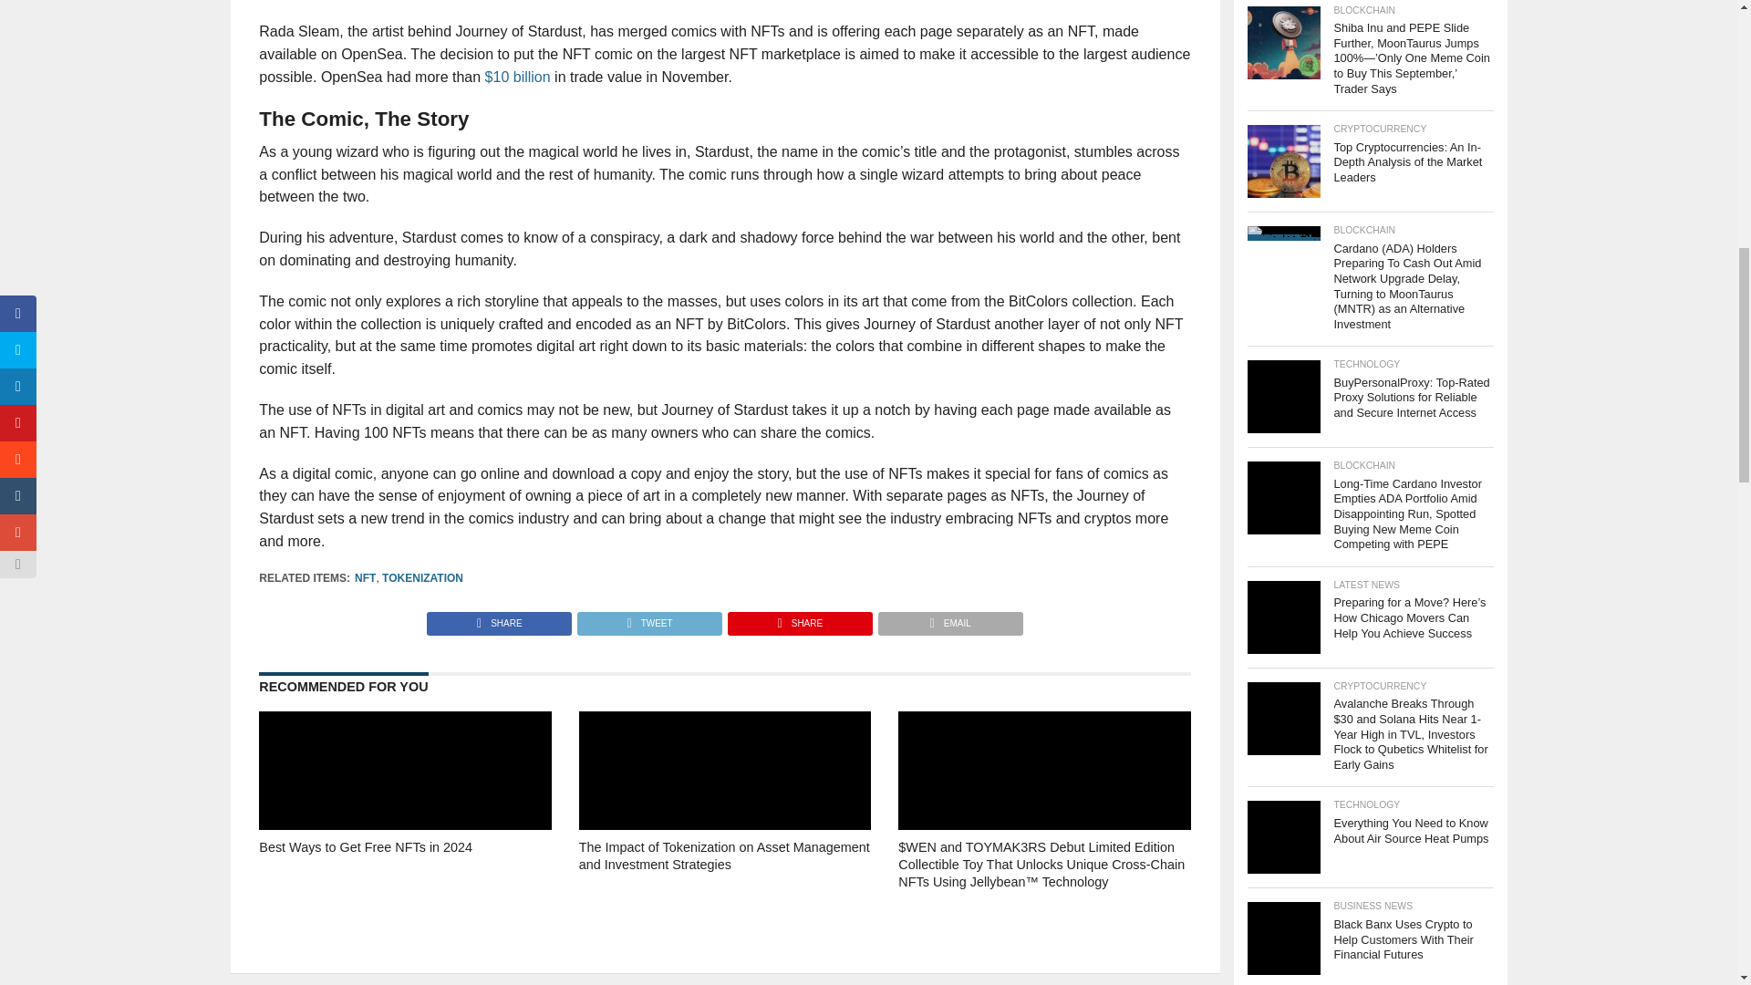  I want to click on Pin This Post, so click(799, 618).